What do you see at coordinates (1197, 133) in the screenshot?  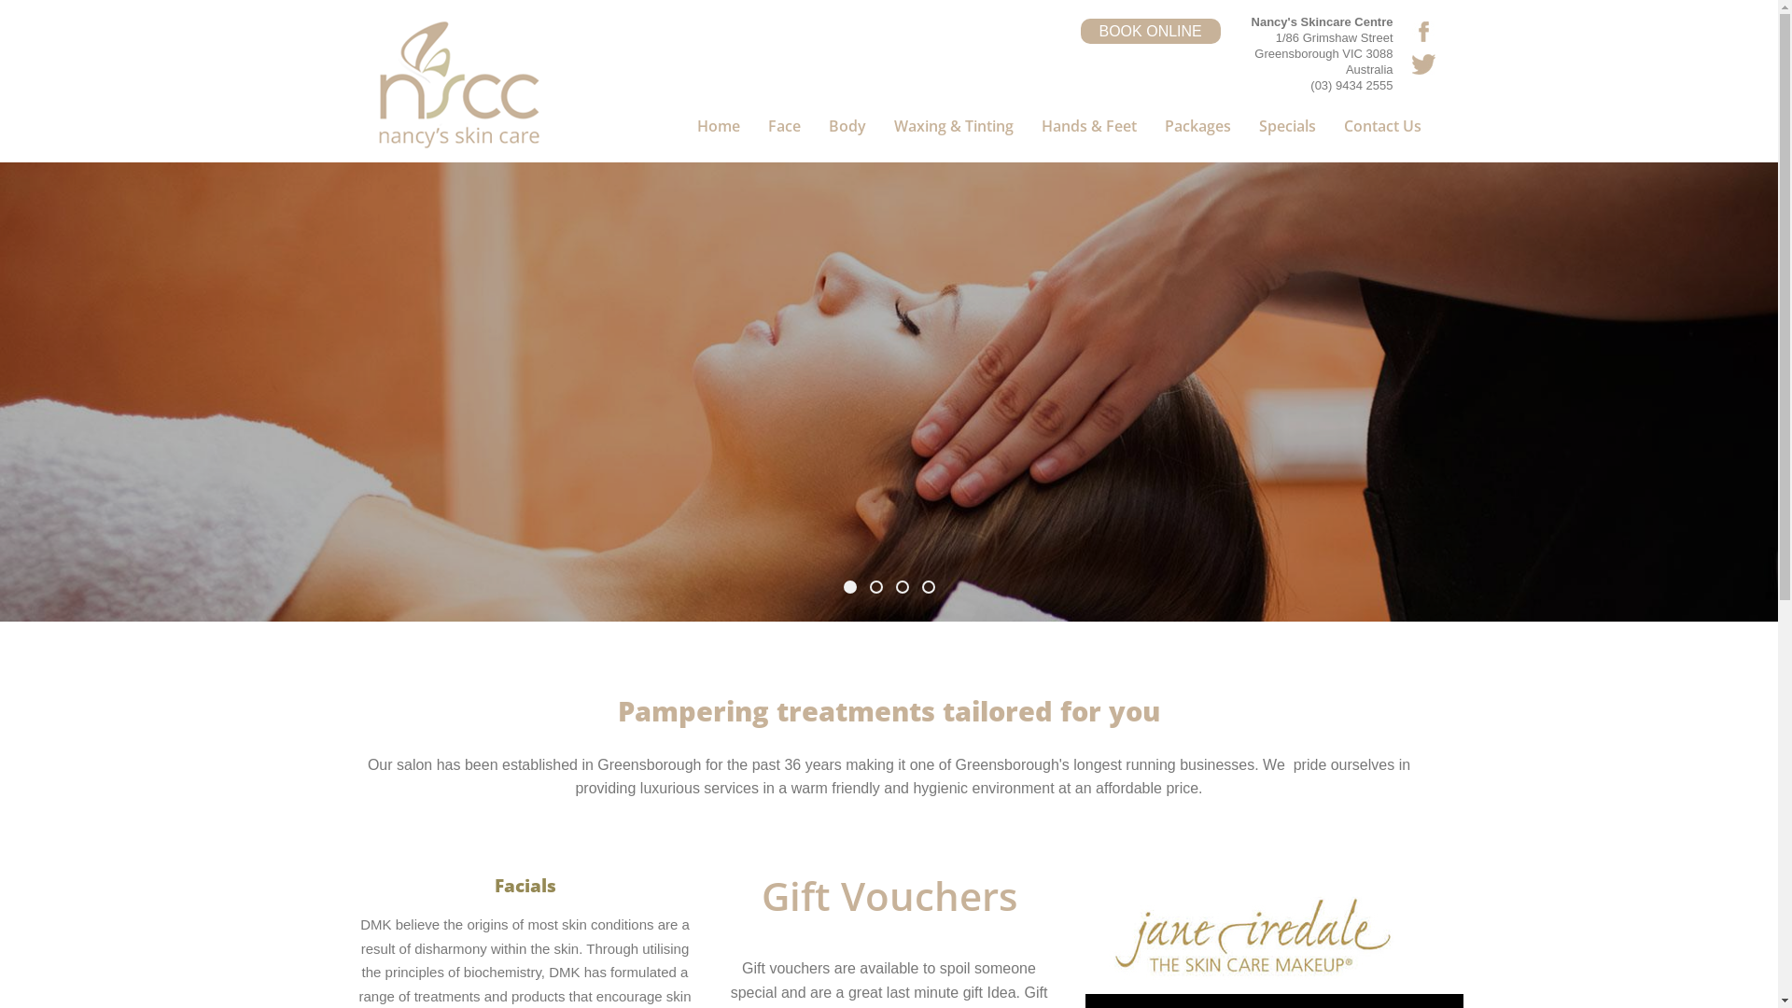 I see `Packages` at bounding box center [1197, 133].